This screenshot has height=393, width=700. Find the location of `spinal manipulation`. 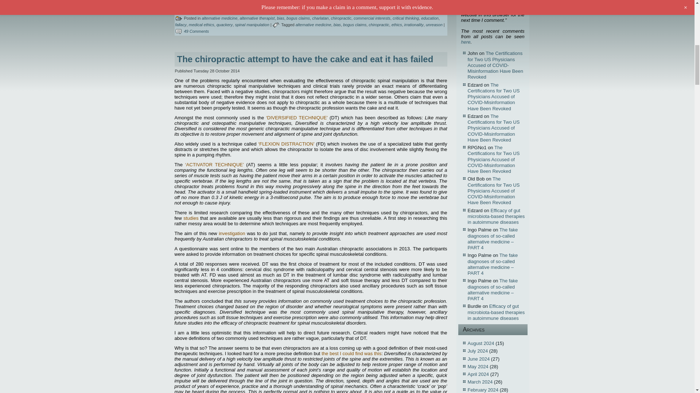

spinal manipulation is located at coordinates (252, 25).